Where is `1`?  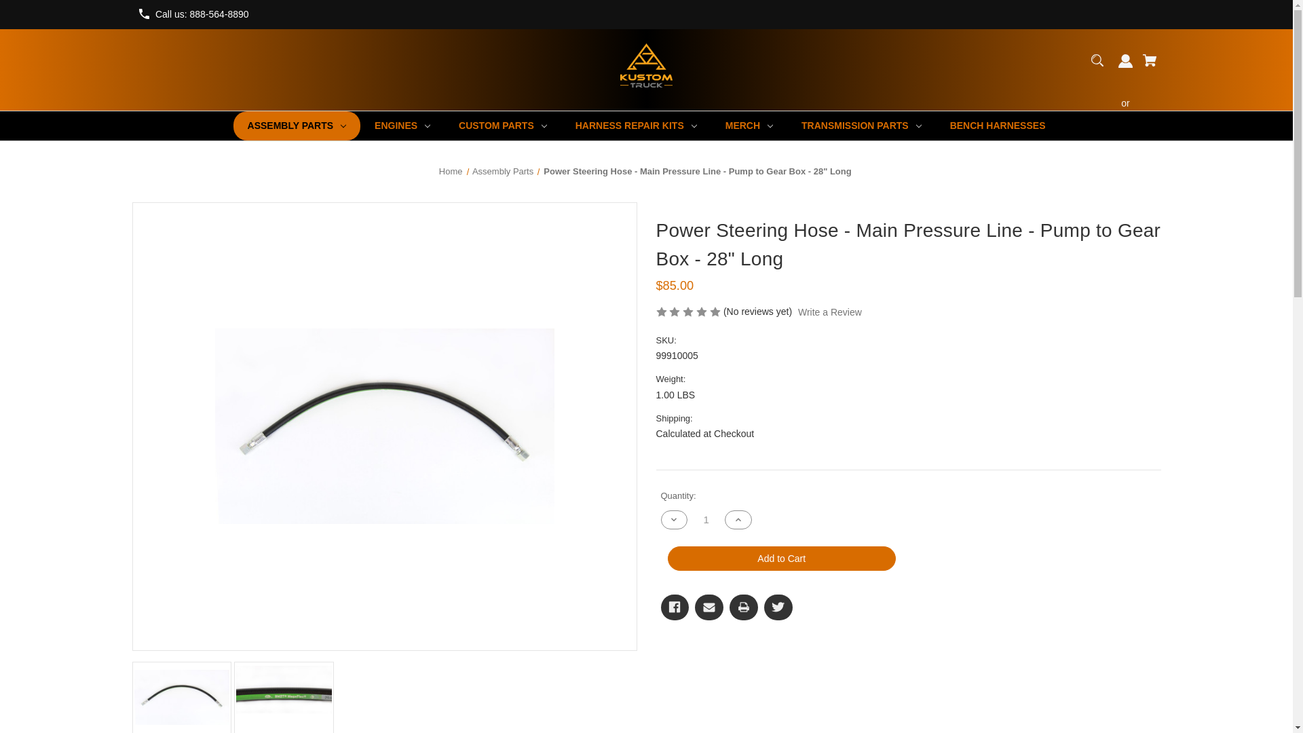 1 is located at coordinates (706, 520).